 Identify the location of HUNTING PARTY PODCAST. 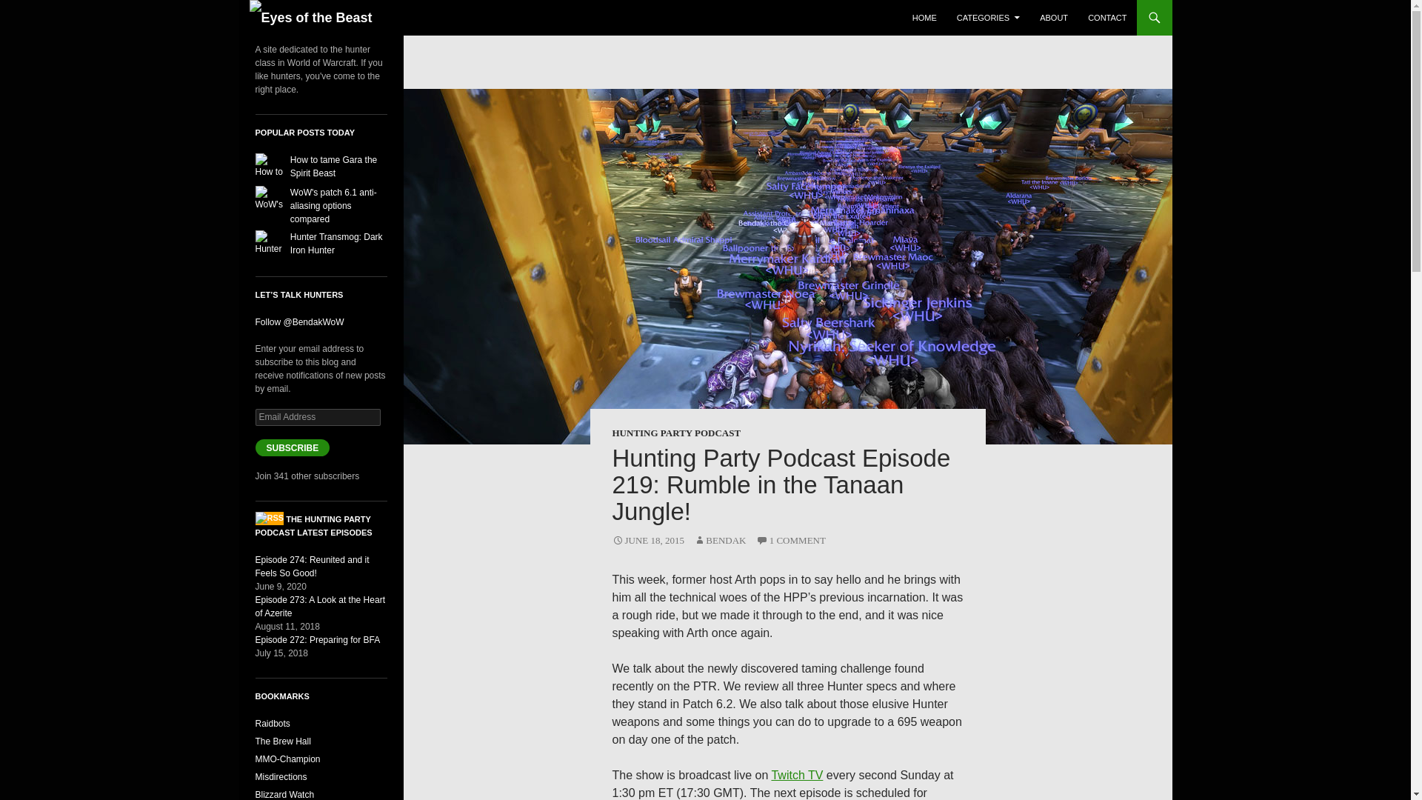
(675, 433).